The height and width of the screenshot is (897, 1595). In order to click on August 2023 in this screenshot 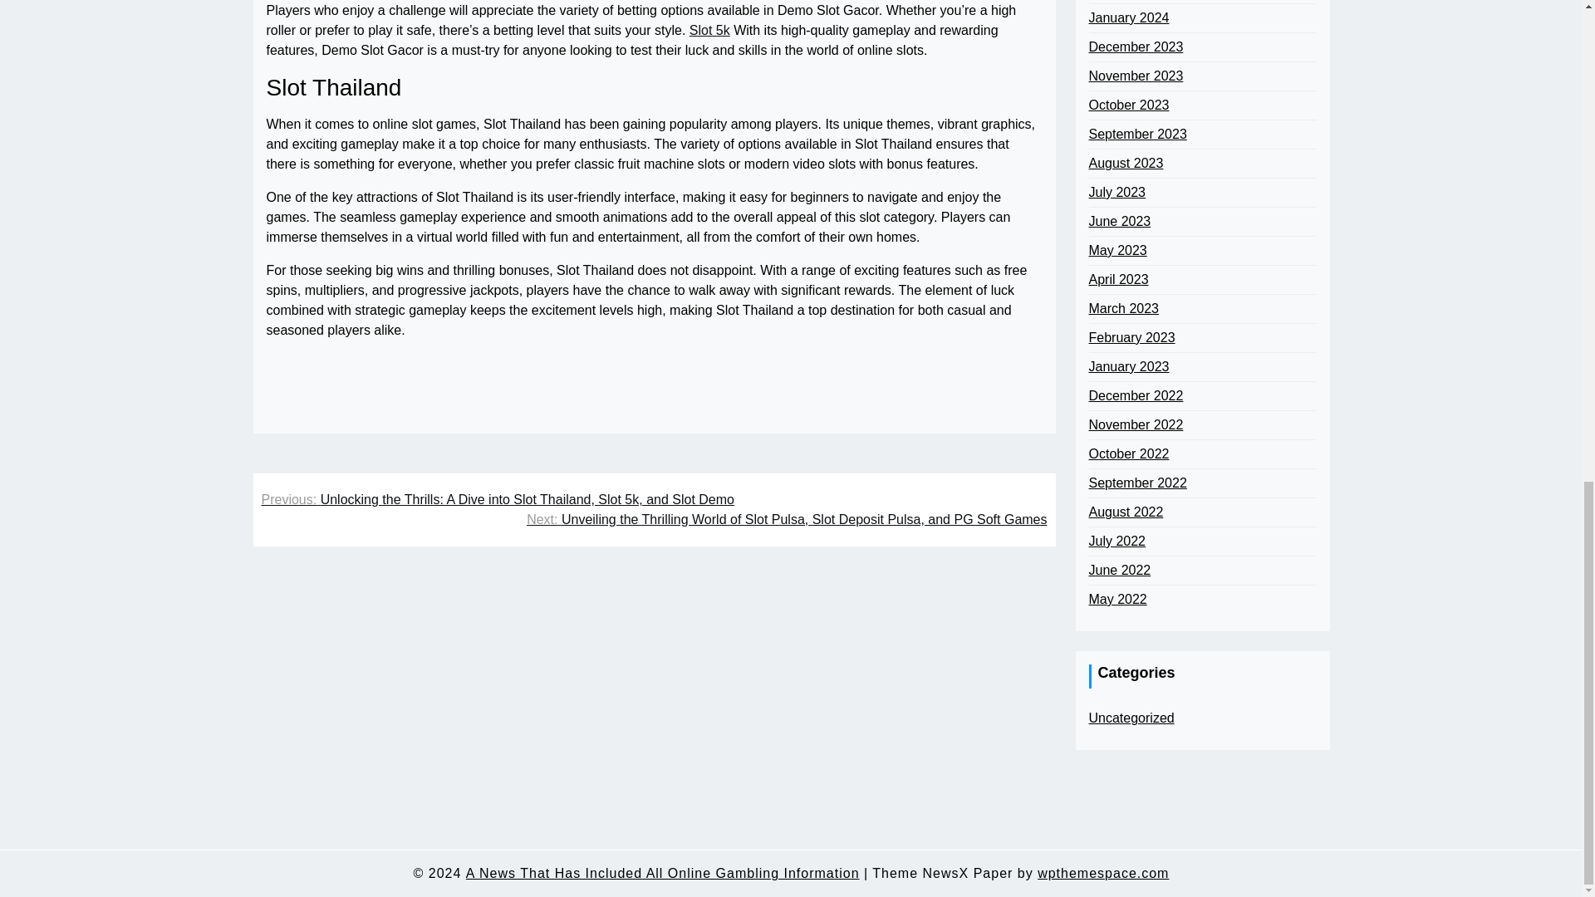, I will do `click(1125, 163)`.